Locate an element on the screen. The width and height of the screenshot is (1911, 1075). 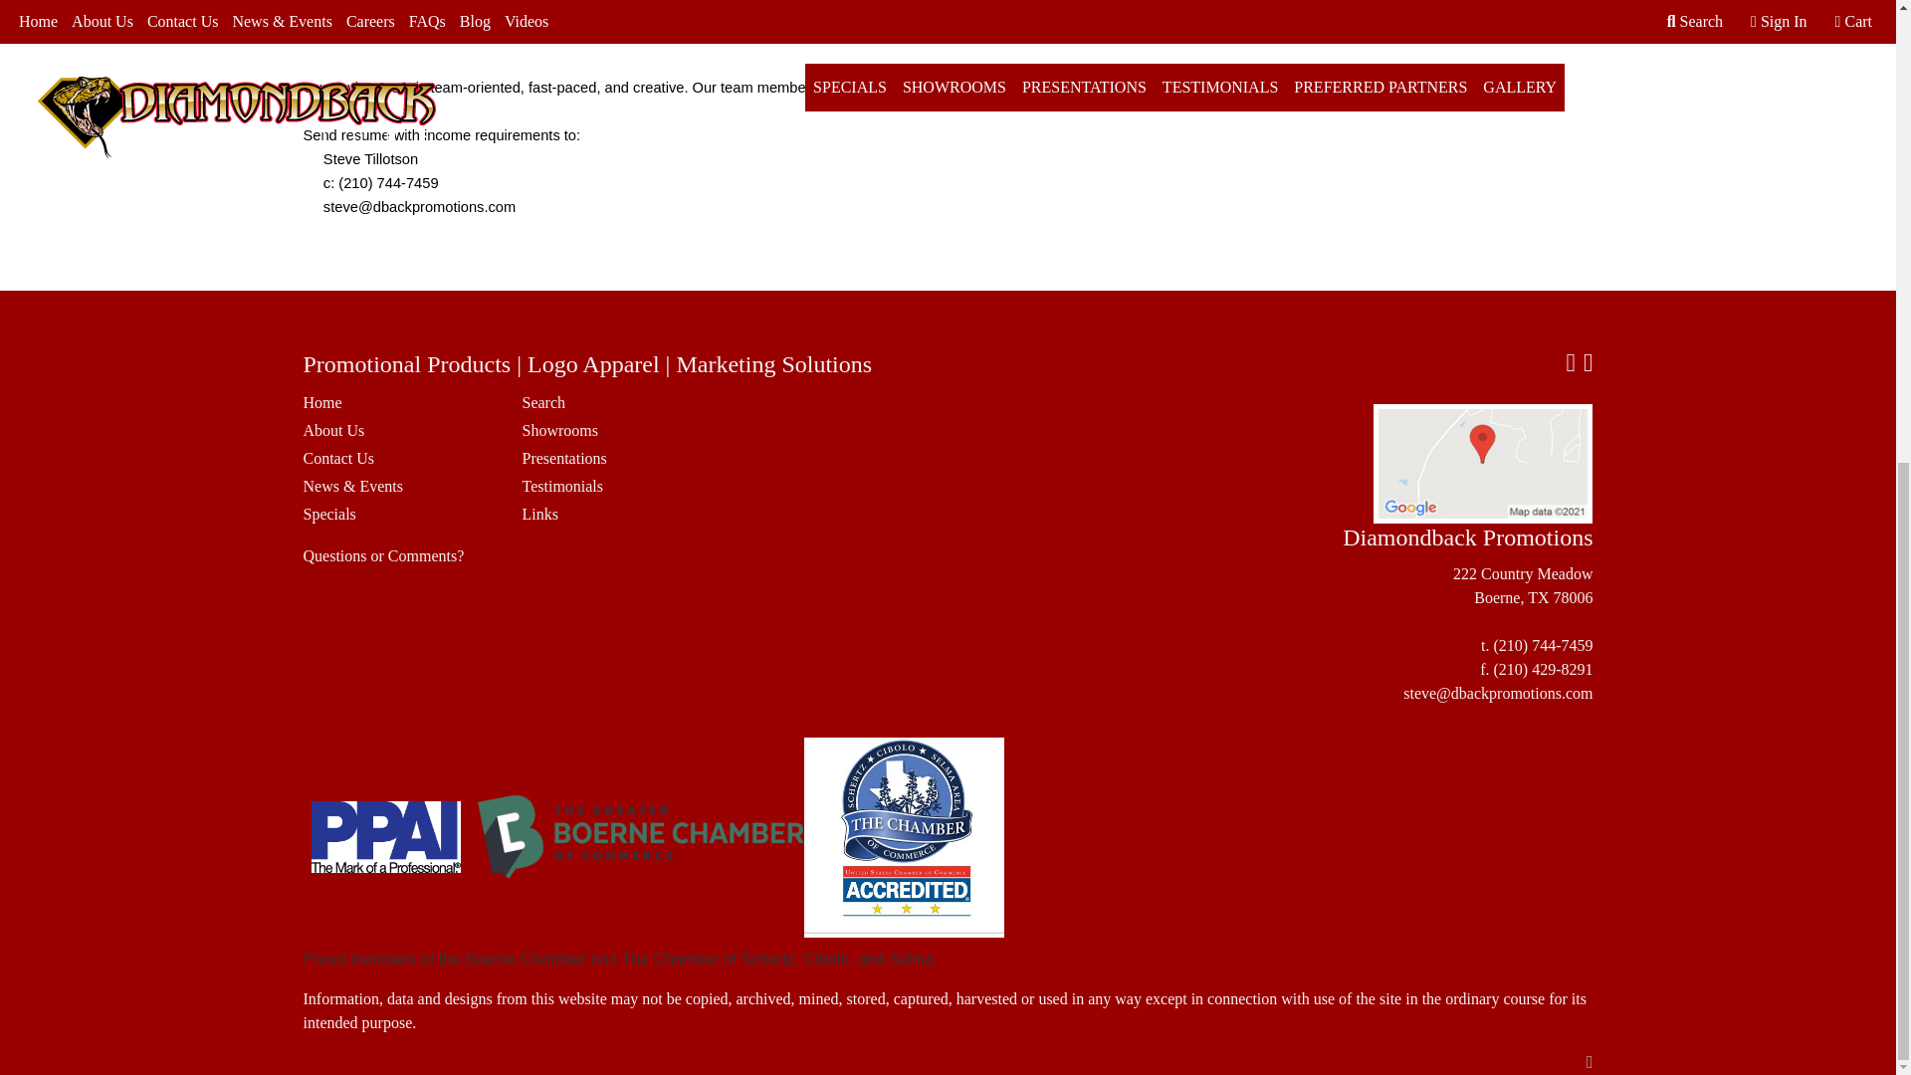
Visit us on Facebook is located at coordinates (1570, 364).